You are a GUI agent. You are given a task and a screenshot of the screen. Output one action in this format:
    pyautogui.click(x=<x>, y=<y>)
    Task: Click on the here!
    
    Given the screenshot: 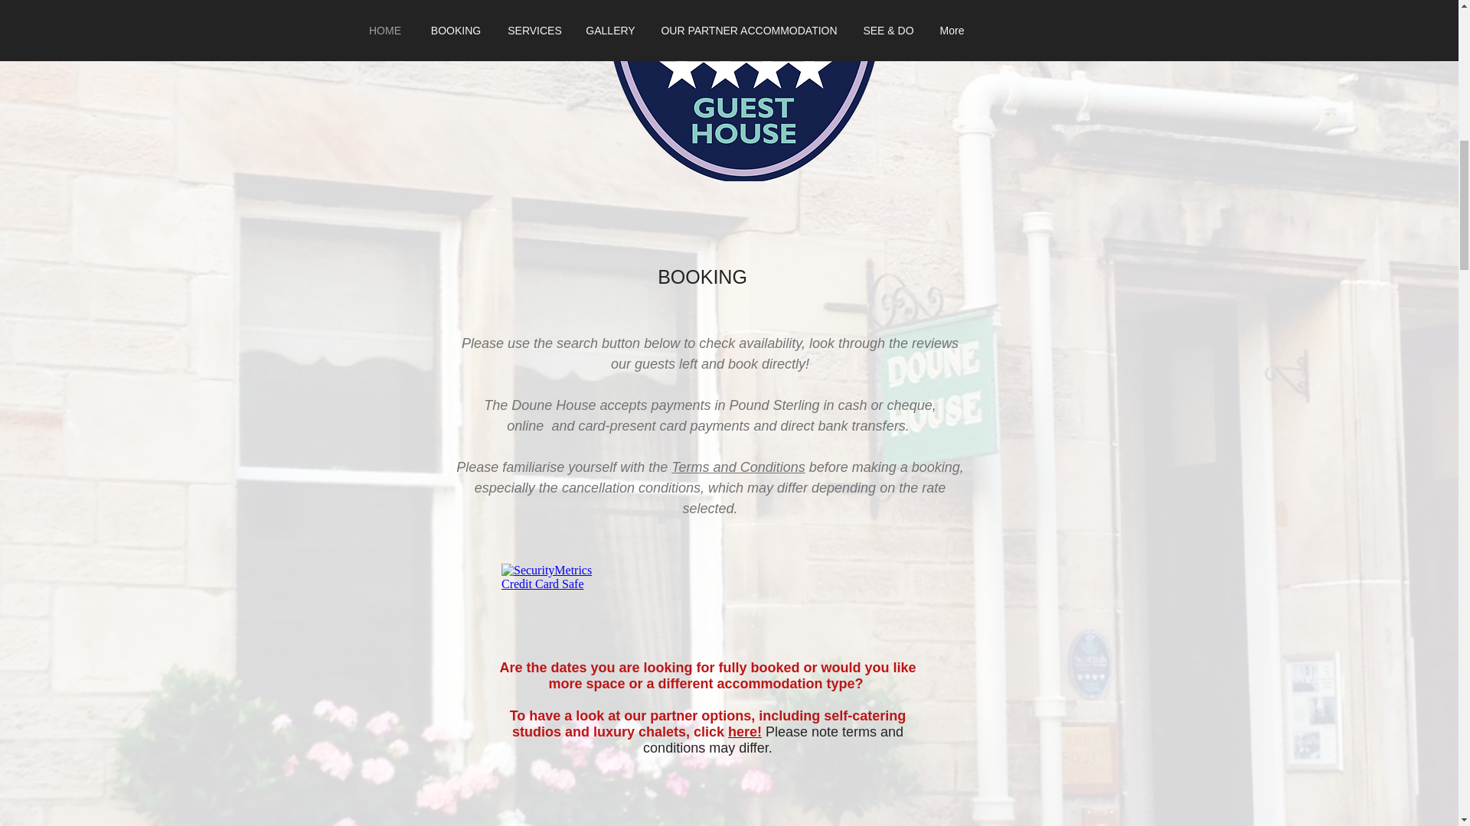 What is the action you would take?
    pyautogui.click(x=744, y=731)
    